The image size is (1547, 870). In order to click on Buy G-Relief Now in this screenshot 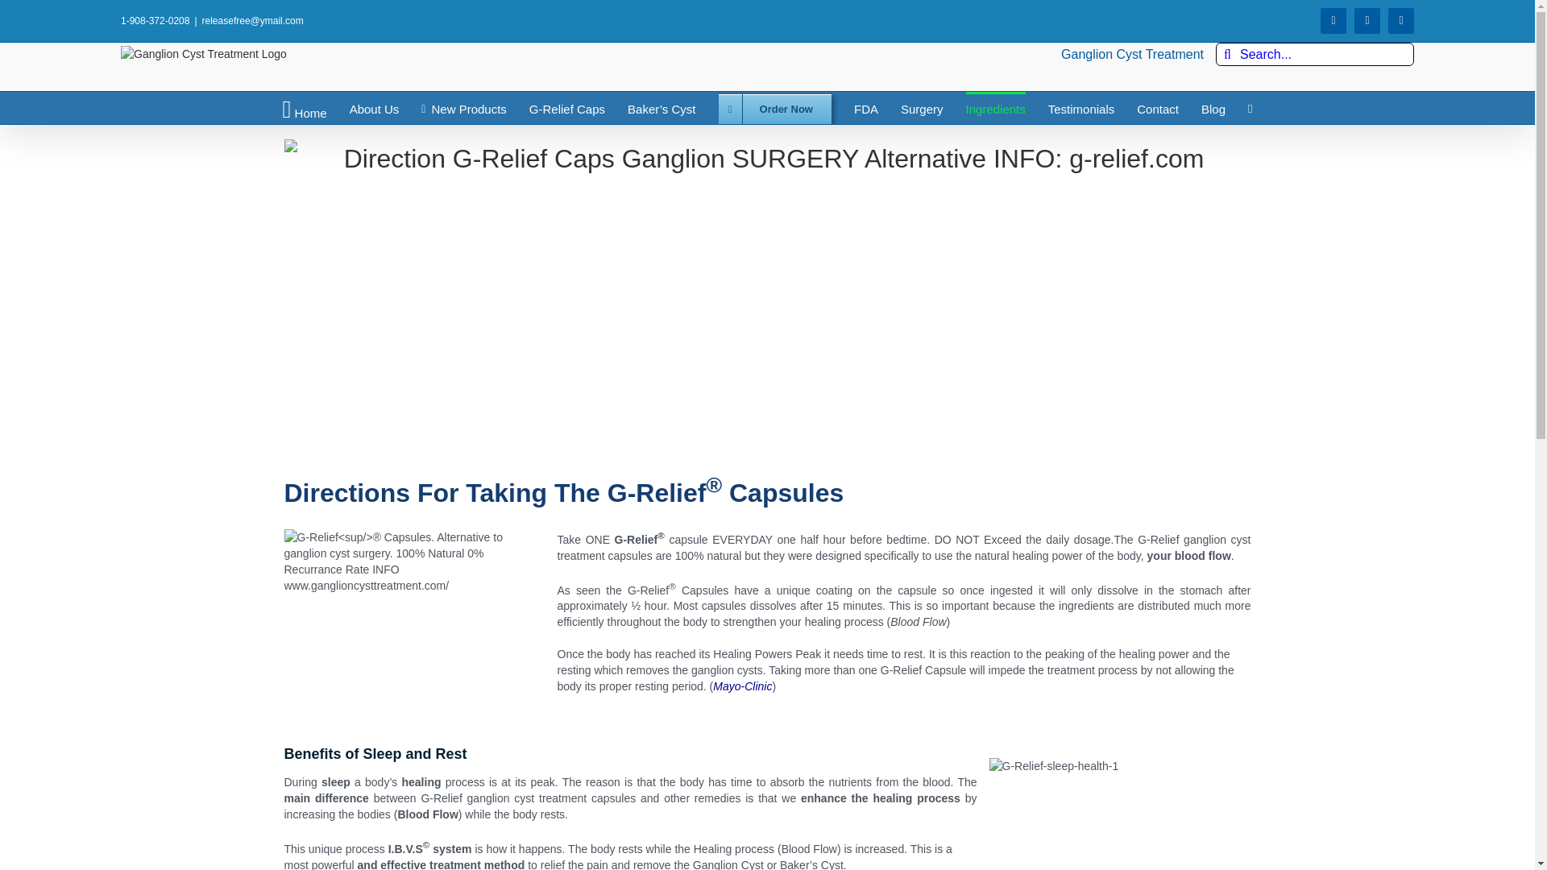, I will do `click(775, 108)`.